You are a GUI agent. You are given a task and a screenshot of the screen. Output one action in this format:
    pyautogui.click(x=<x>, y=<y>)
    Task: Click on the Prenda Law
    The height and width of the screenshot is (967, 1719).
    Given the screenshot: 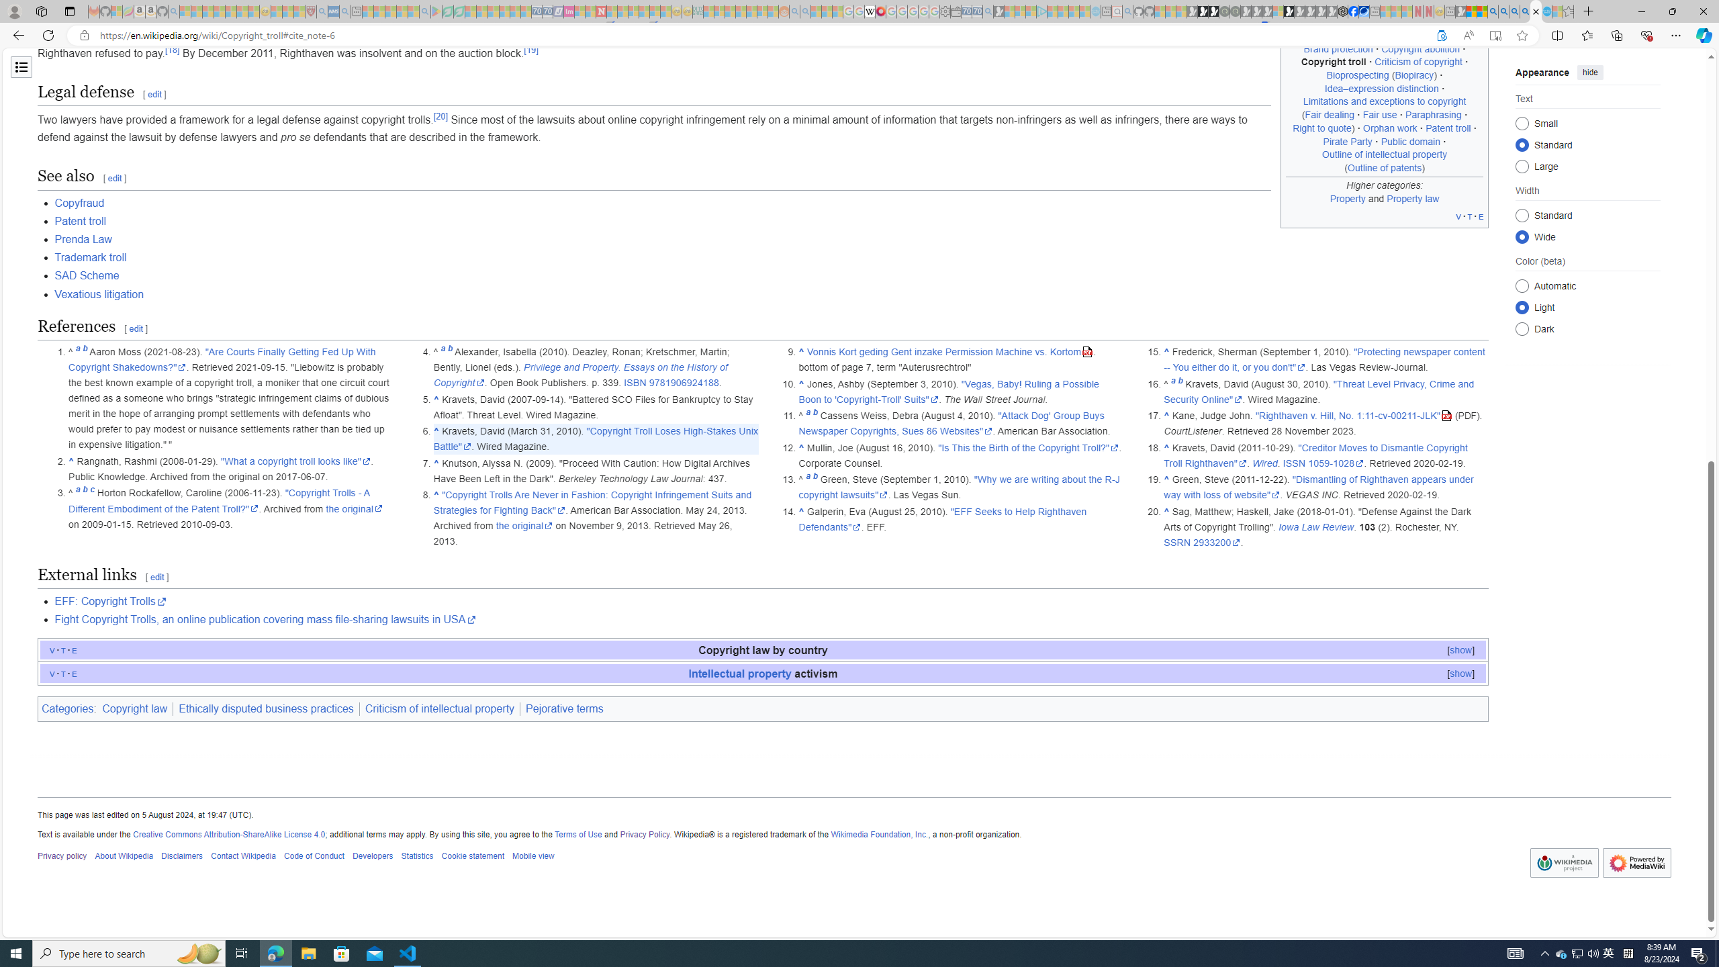 What is the action you would take?
    pyautogui.click(x=771, y=239)
    